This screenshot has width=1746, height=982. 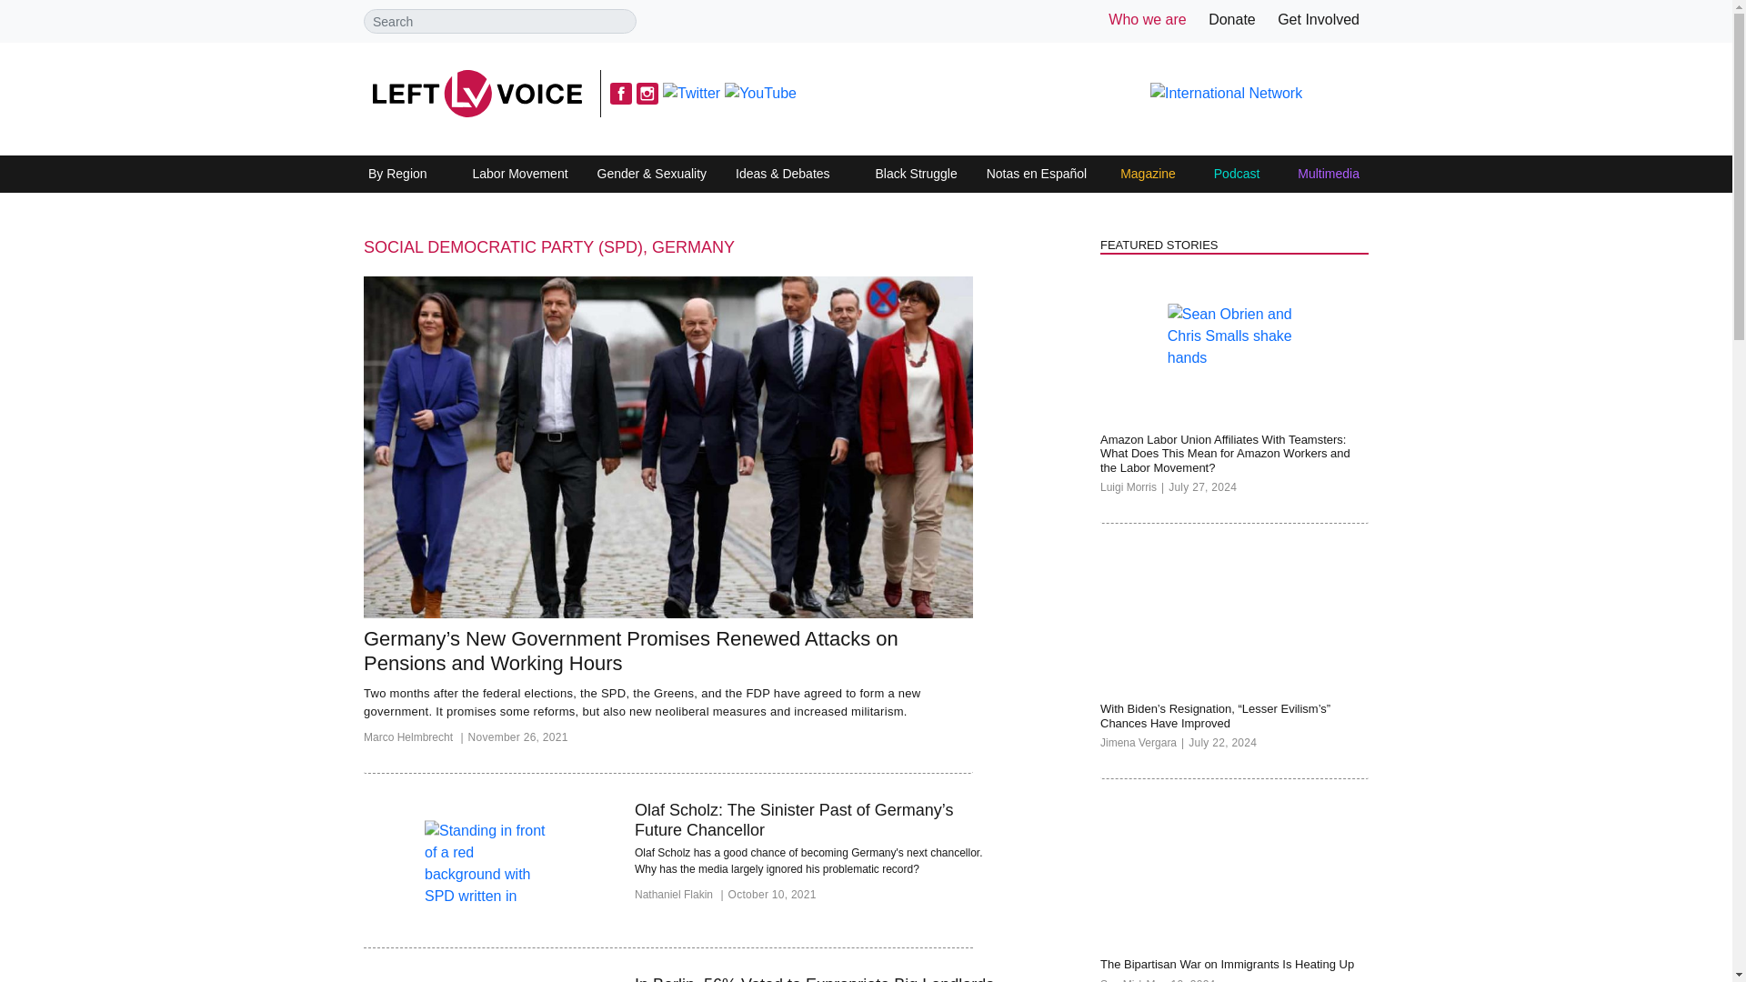 What do you see at coordinates (415, 742) in the screenshot?
I see `Marco Helmbrecht` at bounding box center [415, 742].